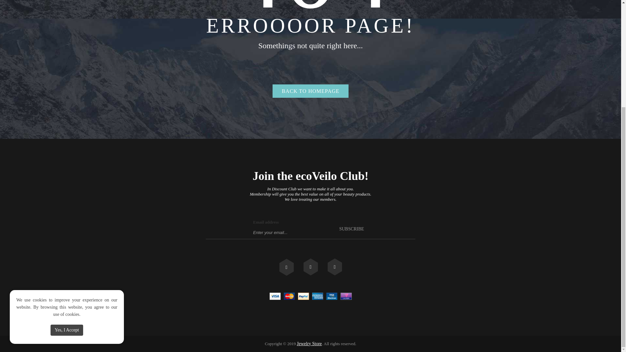 Image resolution: width=626 pixels, height=352 pixels. Describe the element at coordinates (309, 344) in the screenshot. I see `Jewelry Store` at that location.